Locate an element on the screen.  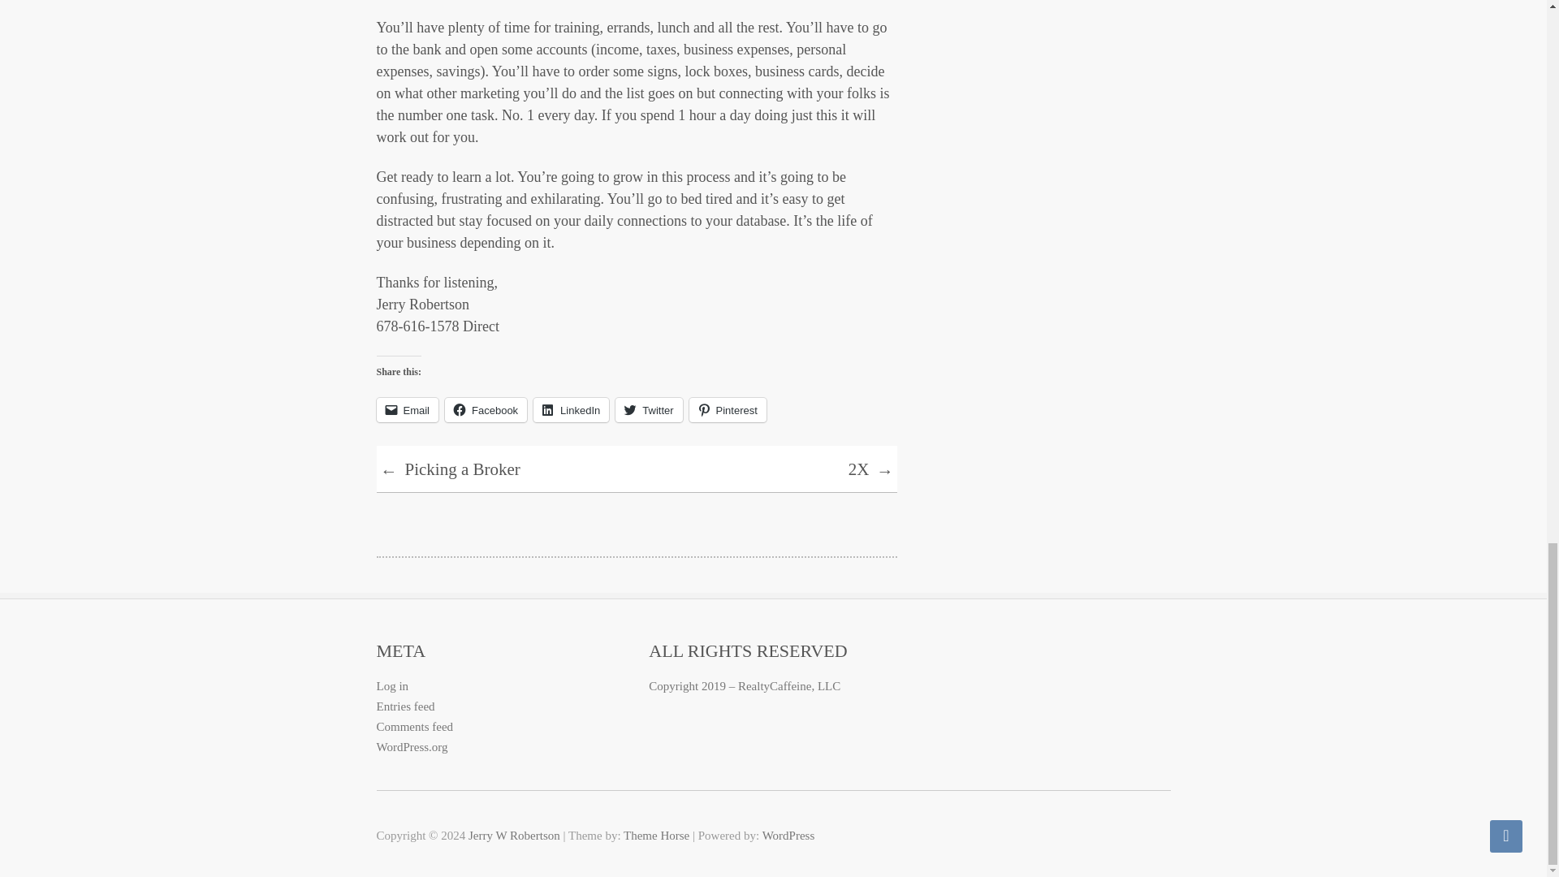
Click to email a link to a friend is located at coordinates (408, 409).